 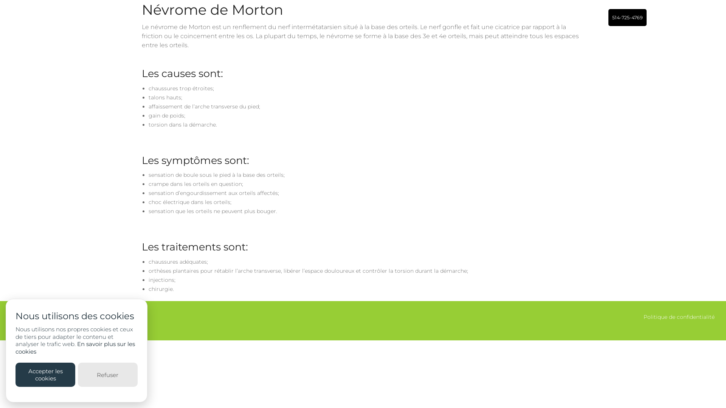 I want to click on CONTACT, so click(x=590, y=17).